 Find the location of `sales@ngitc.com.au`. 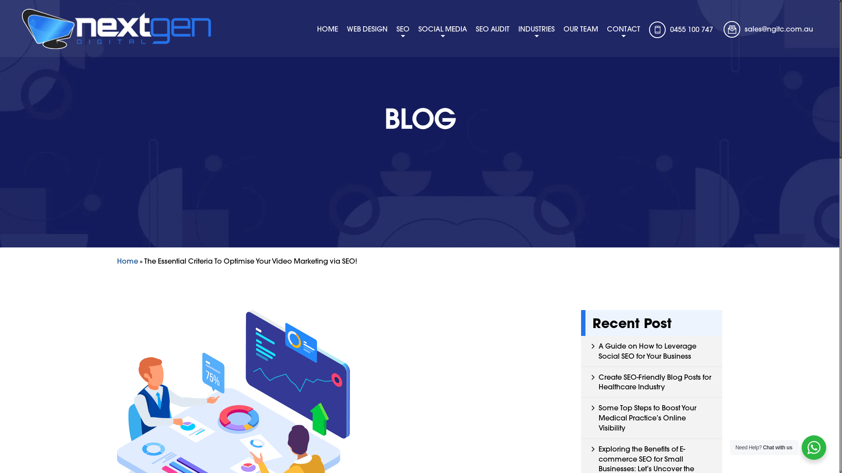

sales@ngitc.com.au is located at coordinates (777, 27).